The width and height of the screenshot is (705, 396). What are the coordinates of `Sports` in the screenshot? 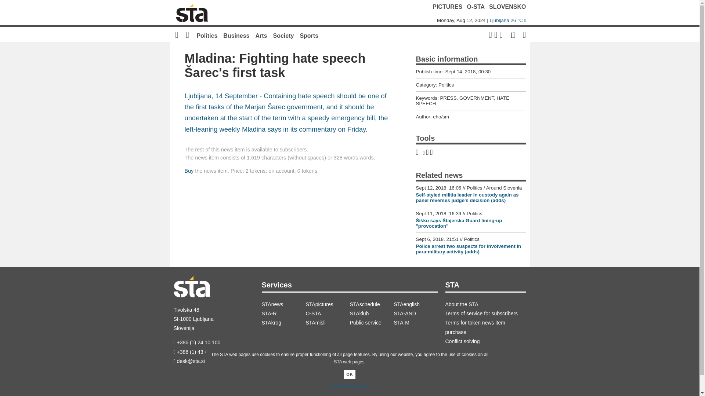 It's located at (309, 35).